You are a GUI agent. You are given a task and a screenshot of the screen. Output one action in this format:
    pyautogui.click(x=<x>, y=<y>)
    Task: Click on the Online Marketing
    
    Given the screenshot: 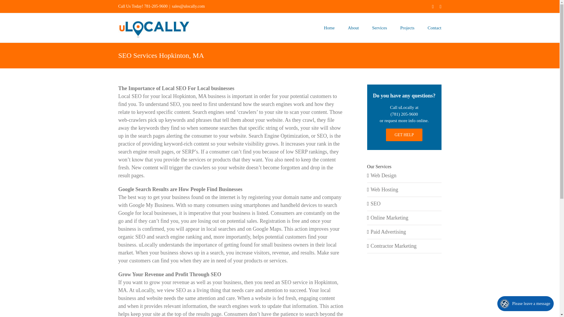 What is the action you would take?
    pyautogui.click(x=390, y=218)
    